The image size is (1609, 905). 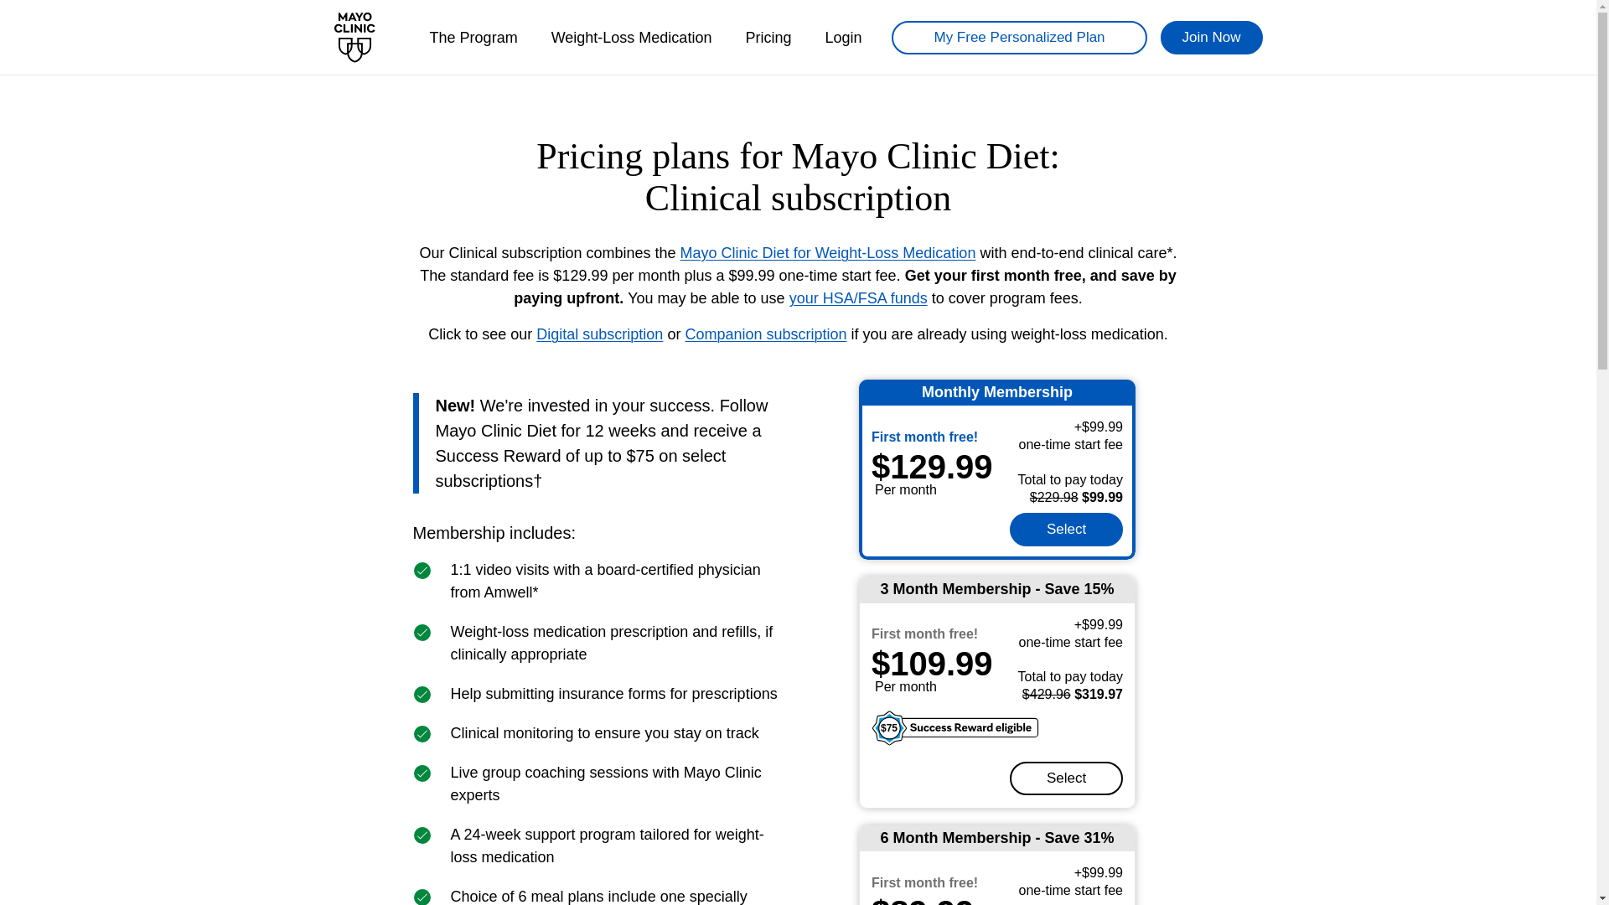 What do you see at coordinates (765, 334) in the screenshot?
I see `Companion subscription` at bounding box center [765, 334].